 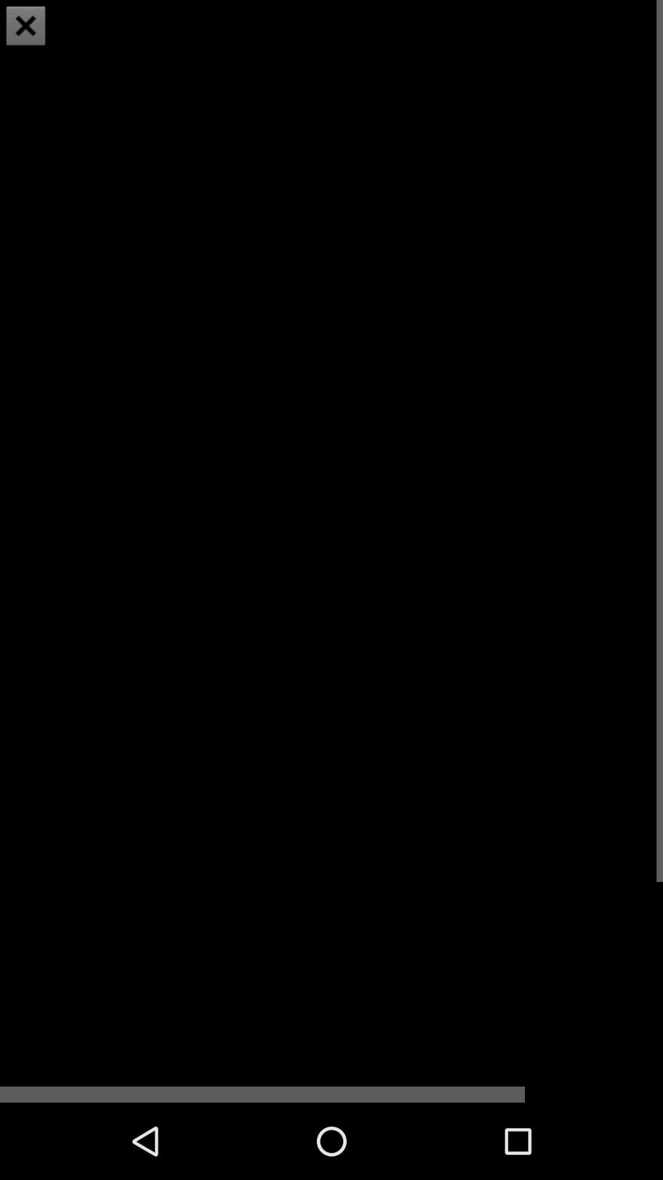 What do you see at coordinates (331, 551) in the screenshot?
I see `click item at the center` at bounding box center [331, 551].